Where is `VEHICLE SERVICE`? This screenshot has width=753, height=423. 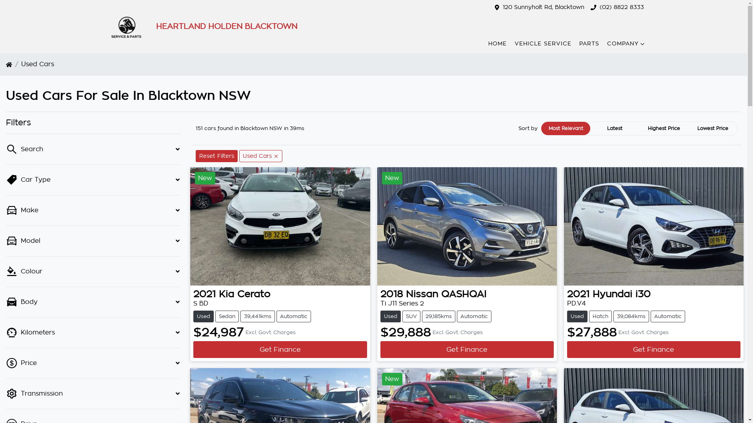 VEHICLE SERVICE is located at coordinates (543, 44).